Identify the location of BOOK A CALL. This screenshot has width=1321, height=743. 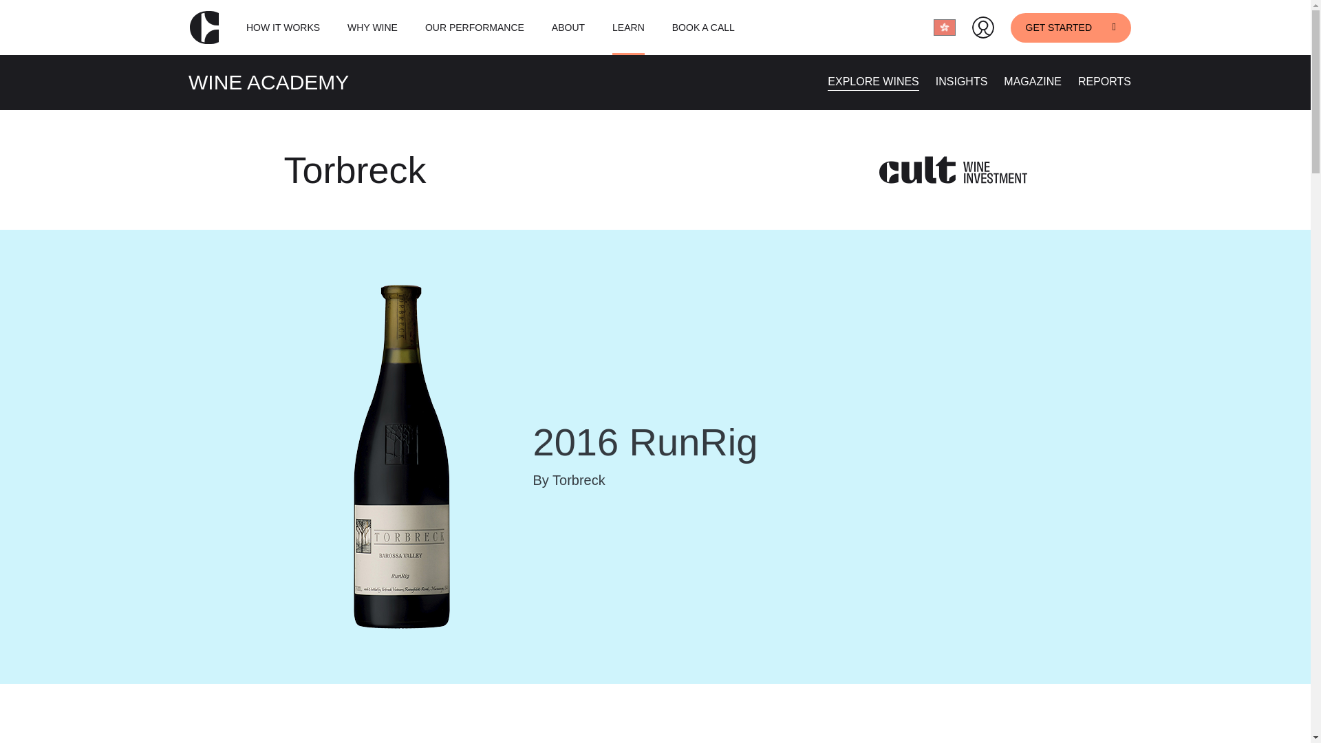
(703, 28).